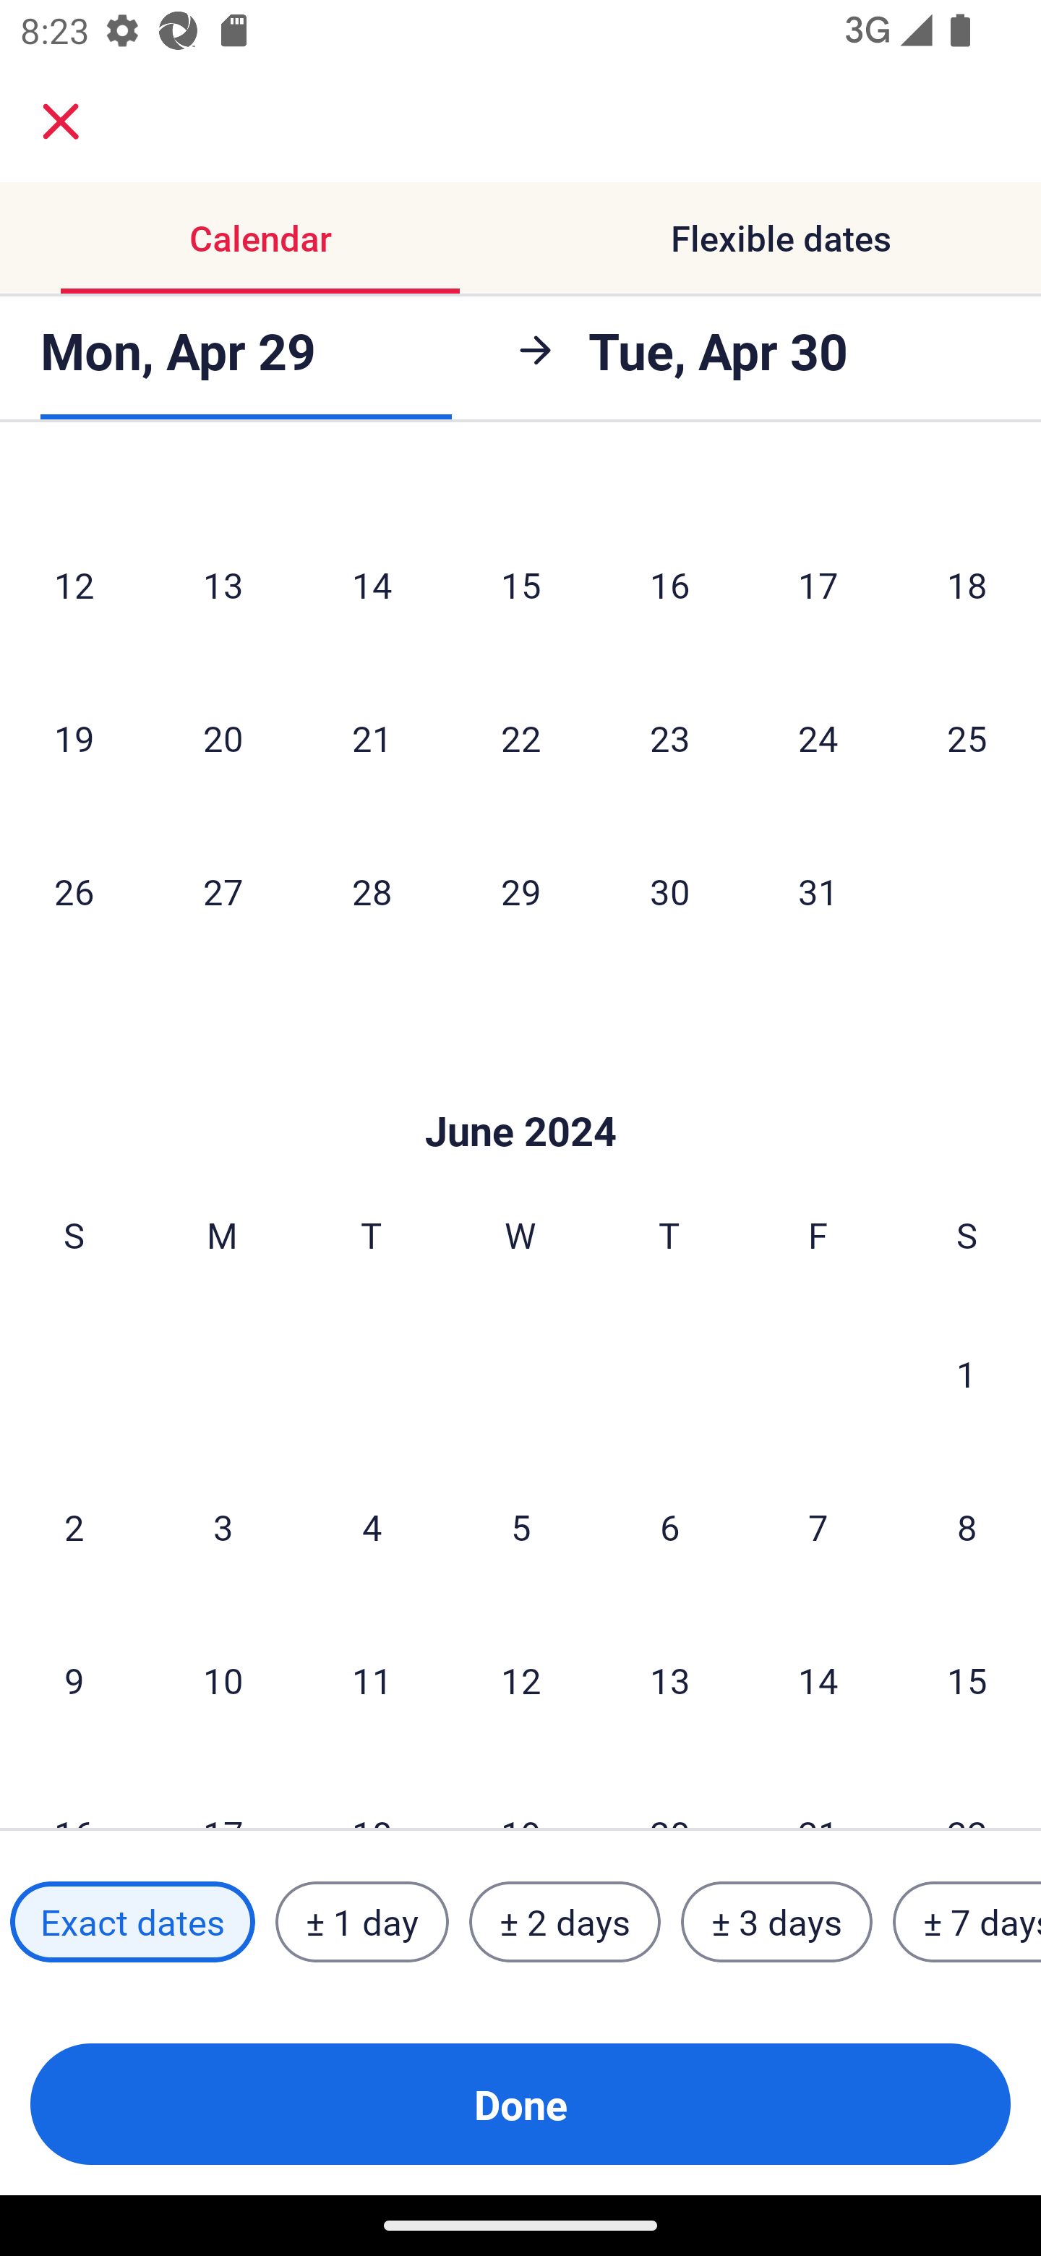 The image size is (1041, 2256). Describe the element at coordinates (818, 584) in the screenshot. I see `17 Friday, May 17, 2024` at that location.